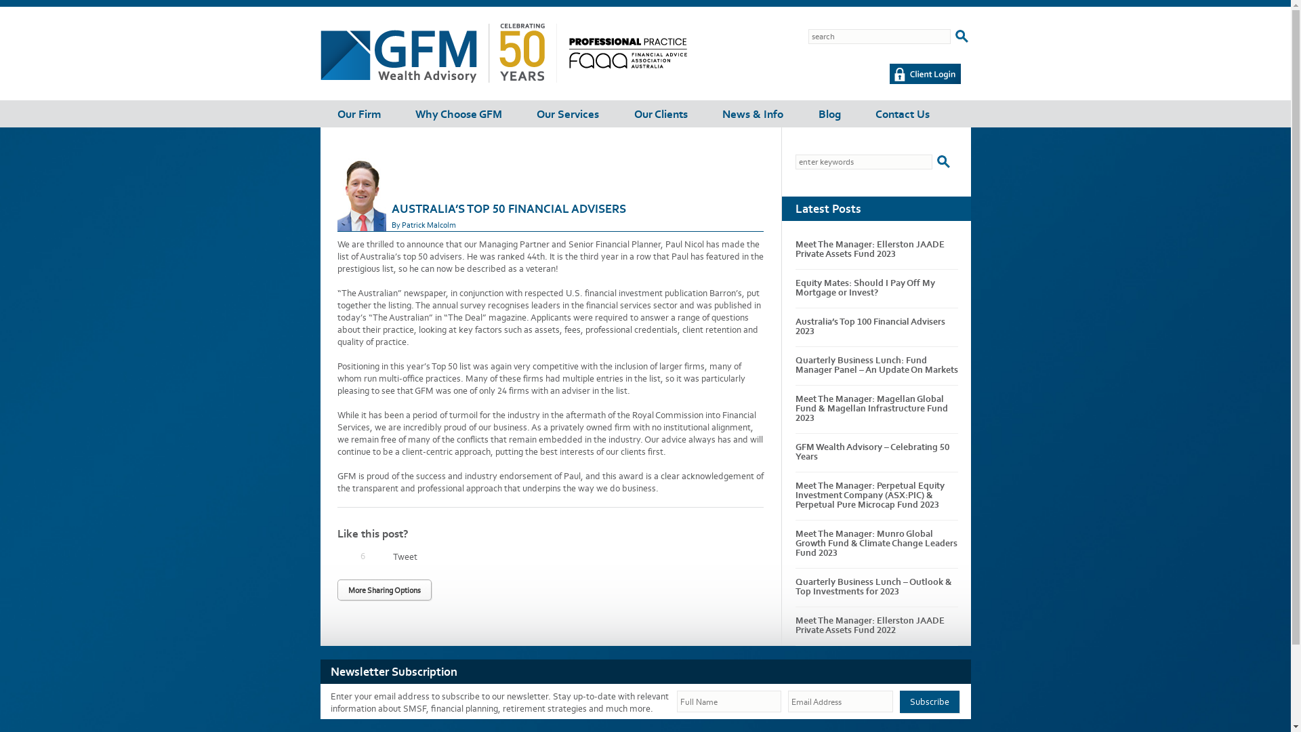  What do you see at coordinates (661, 110) in the screenshot?
I see `Our Clients` at bounding box center [661, 110].